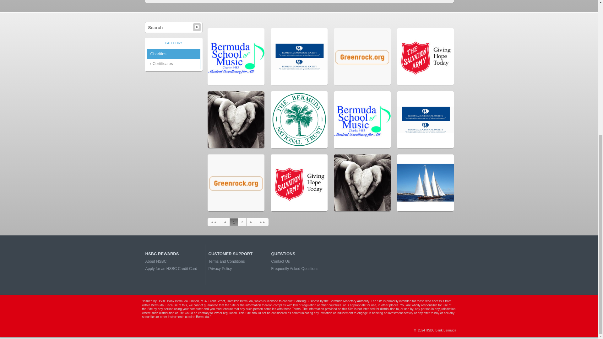  I want to click on Previous, so click(225, 222).